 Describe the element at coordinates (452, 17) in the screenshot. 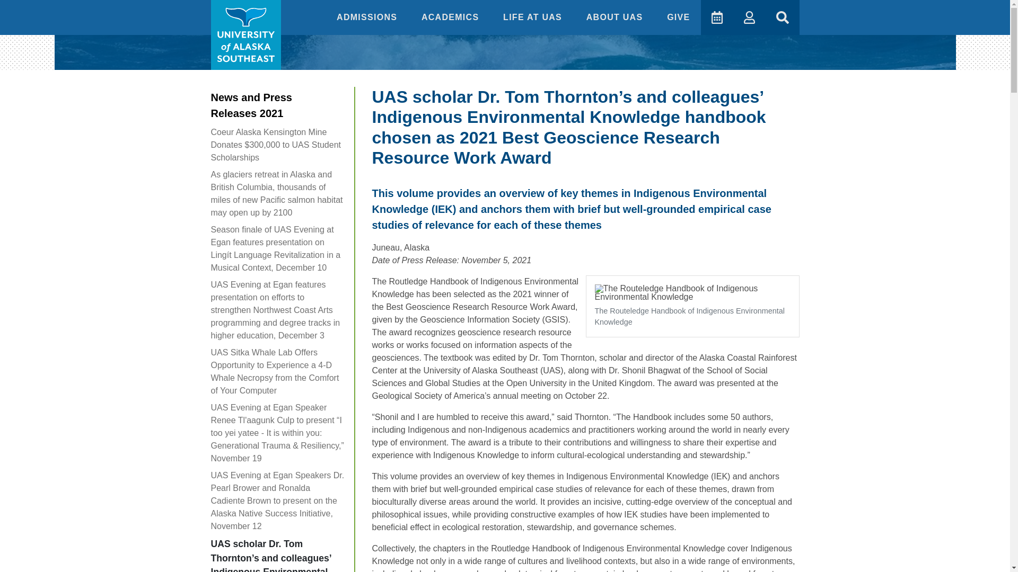

I see `ACADEMICS ` at that location.